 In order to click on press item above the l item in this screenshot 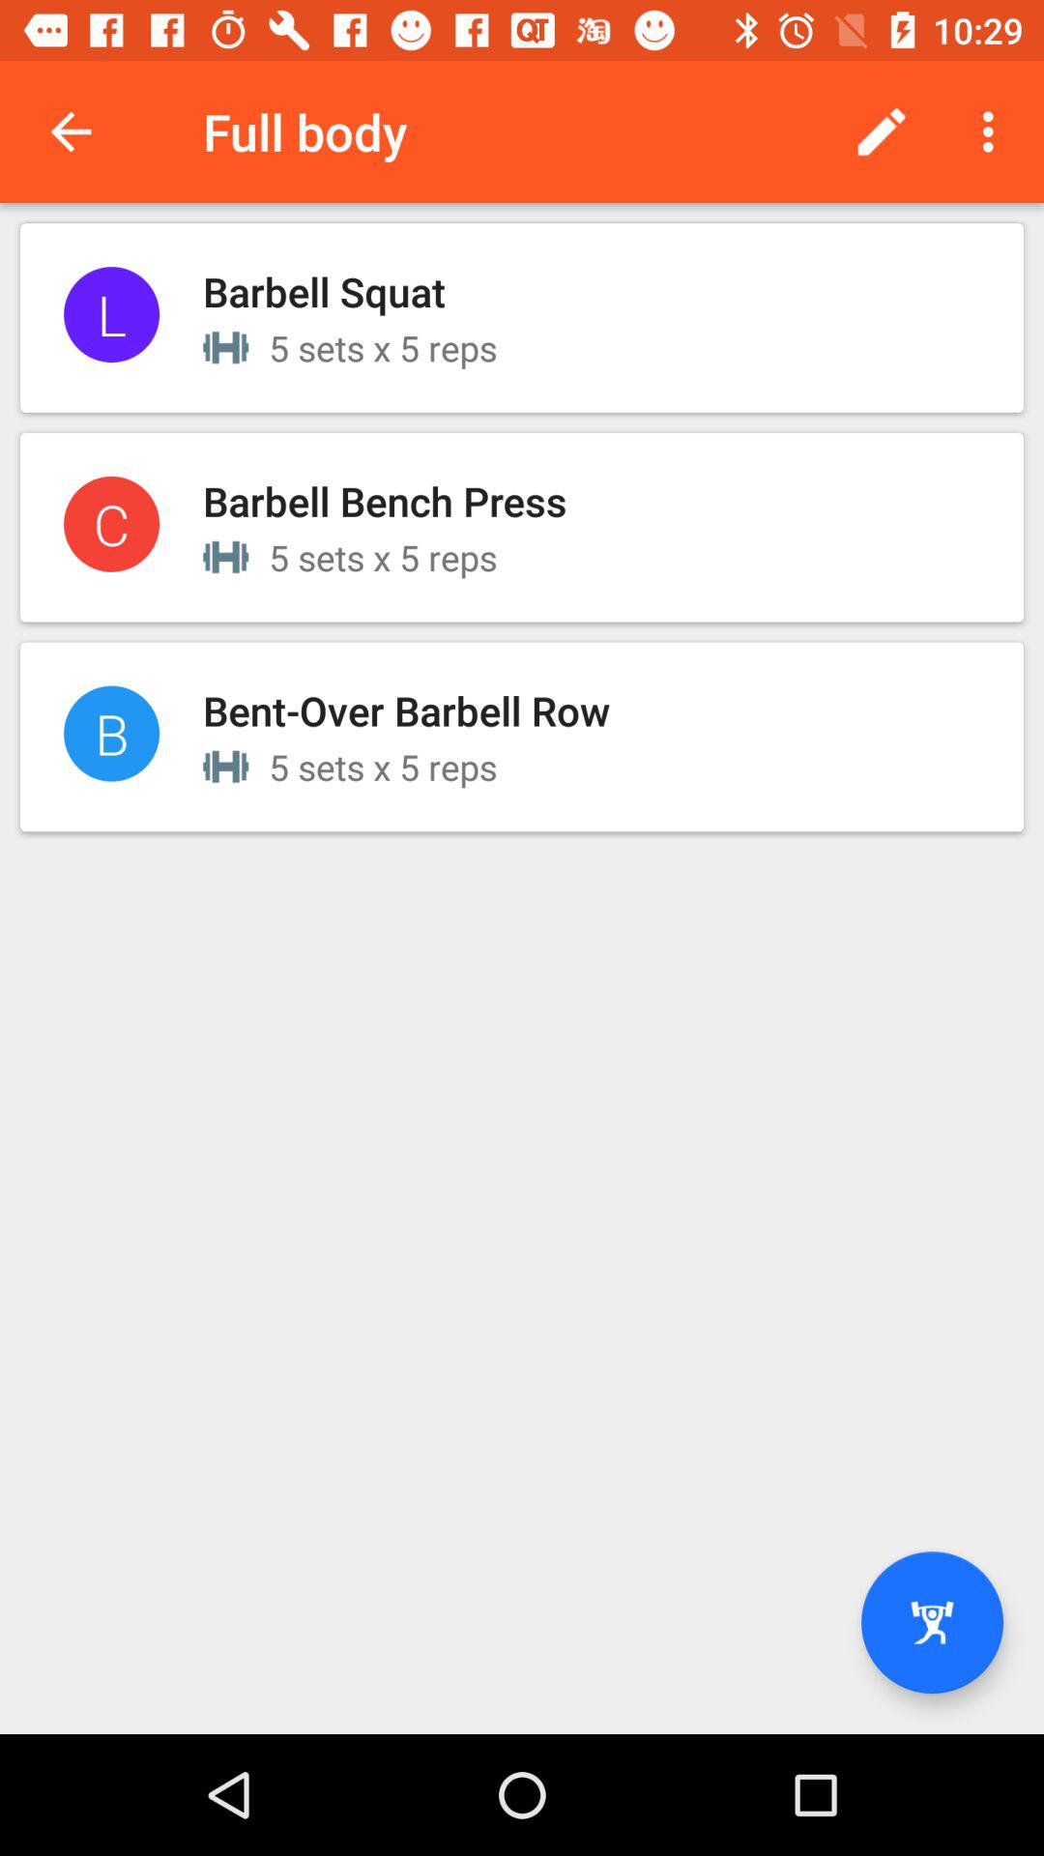, I will do `click(71, 131)`.